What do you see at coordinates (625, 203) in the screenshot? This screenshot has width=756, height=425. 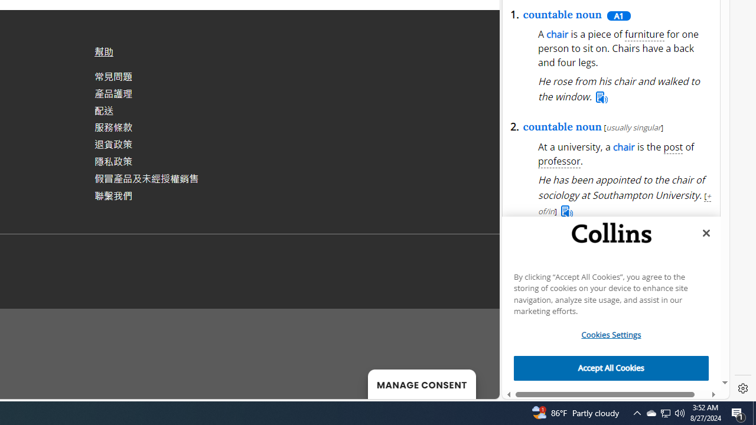 I see `[+ of/in]` at bounding box center [625, 203].